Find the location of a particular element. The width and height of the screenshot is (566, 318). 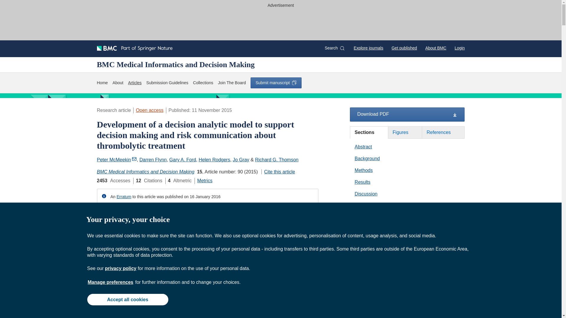

Manage preferences is located at coordinates (111, 282).